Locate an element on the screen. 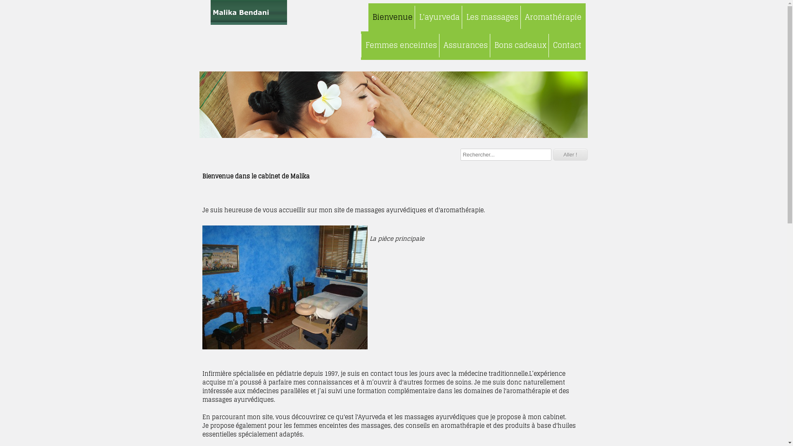 This screenshot has width=793, height=446. Les massages is located at coordinates (492, 17).